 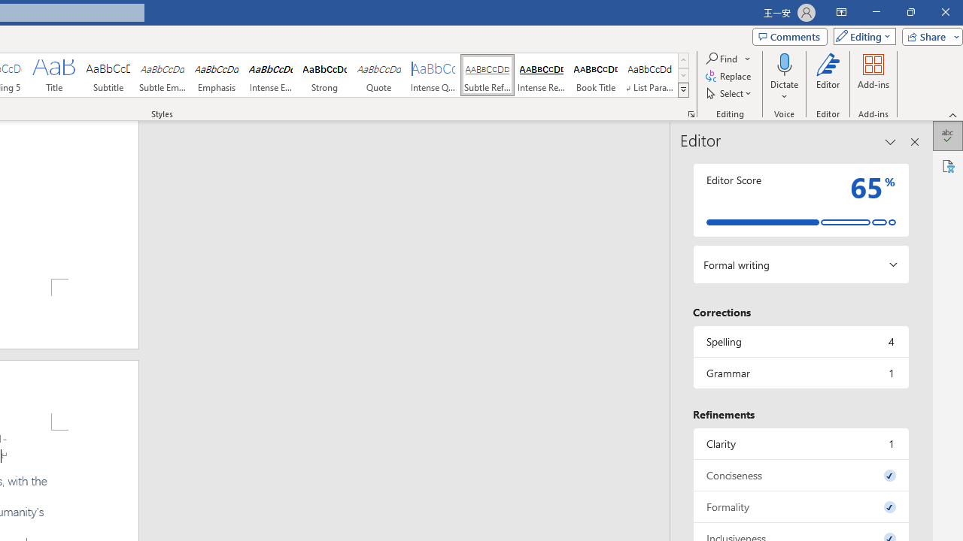 What do you see at coordinates (691, 114) in the screenshot?
I see `Styles...` at bounding box center [691, 114].